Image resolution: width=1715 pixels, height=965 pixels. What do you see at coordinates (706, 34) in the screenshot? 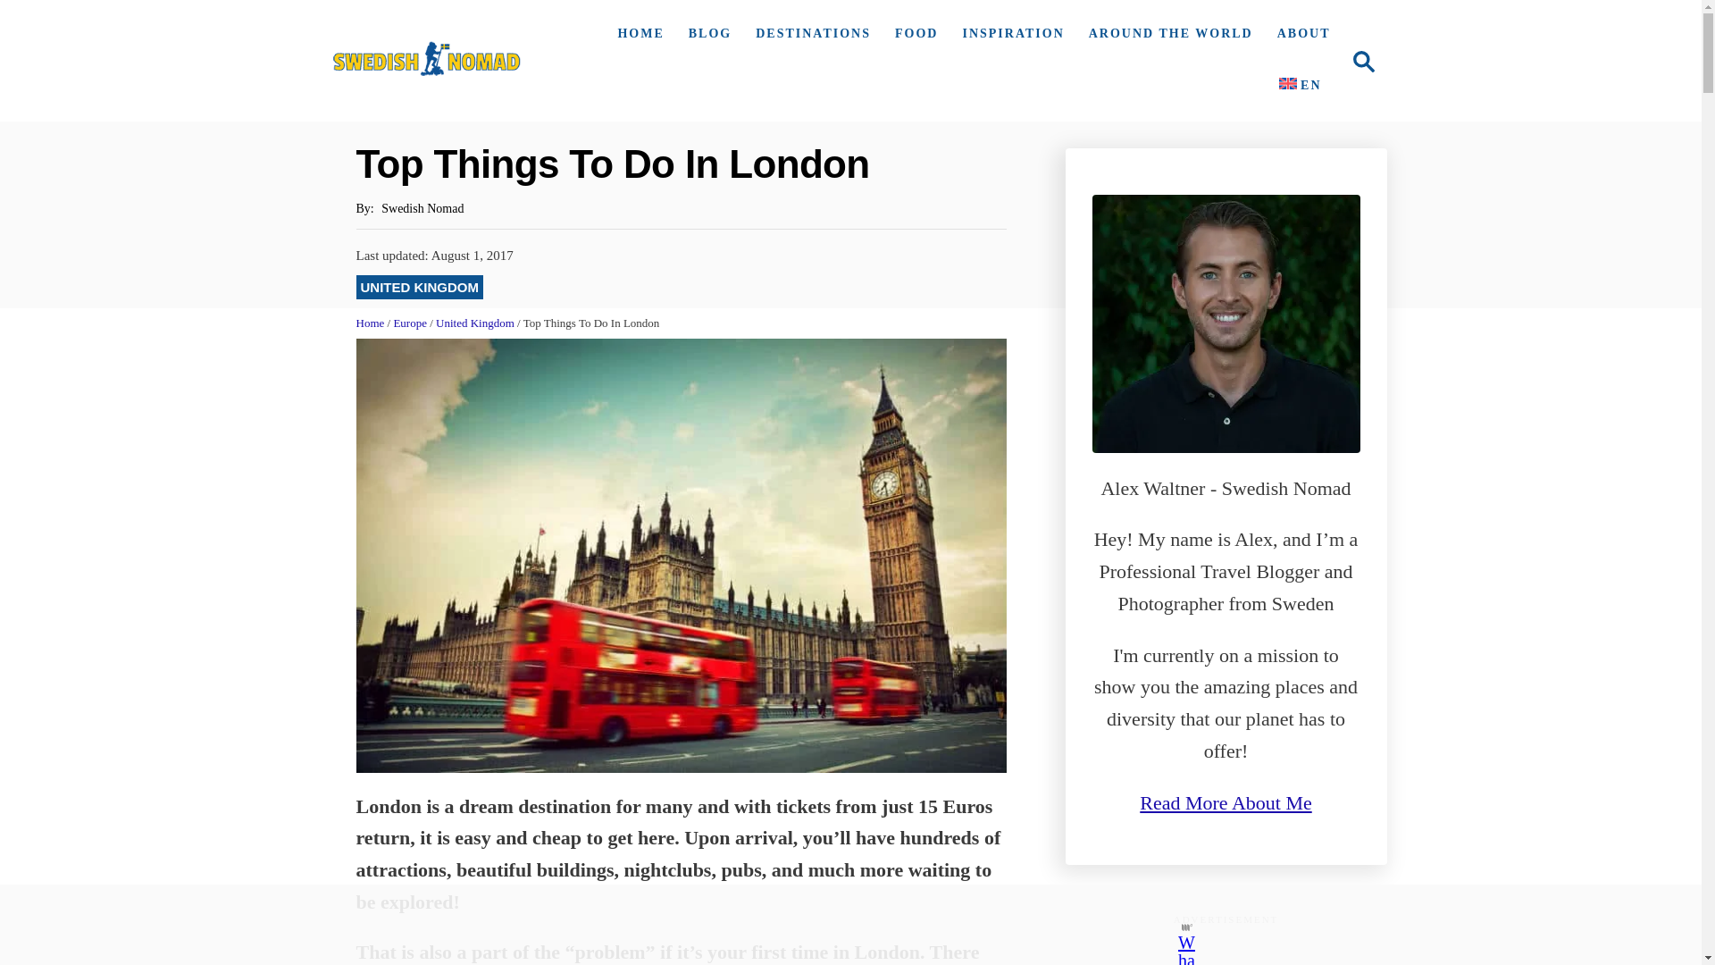
I see `EN` at bounding box center [706, 34].